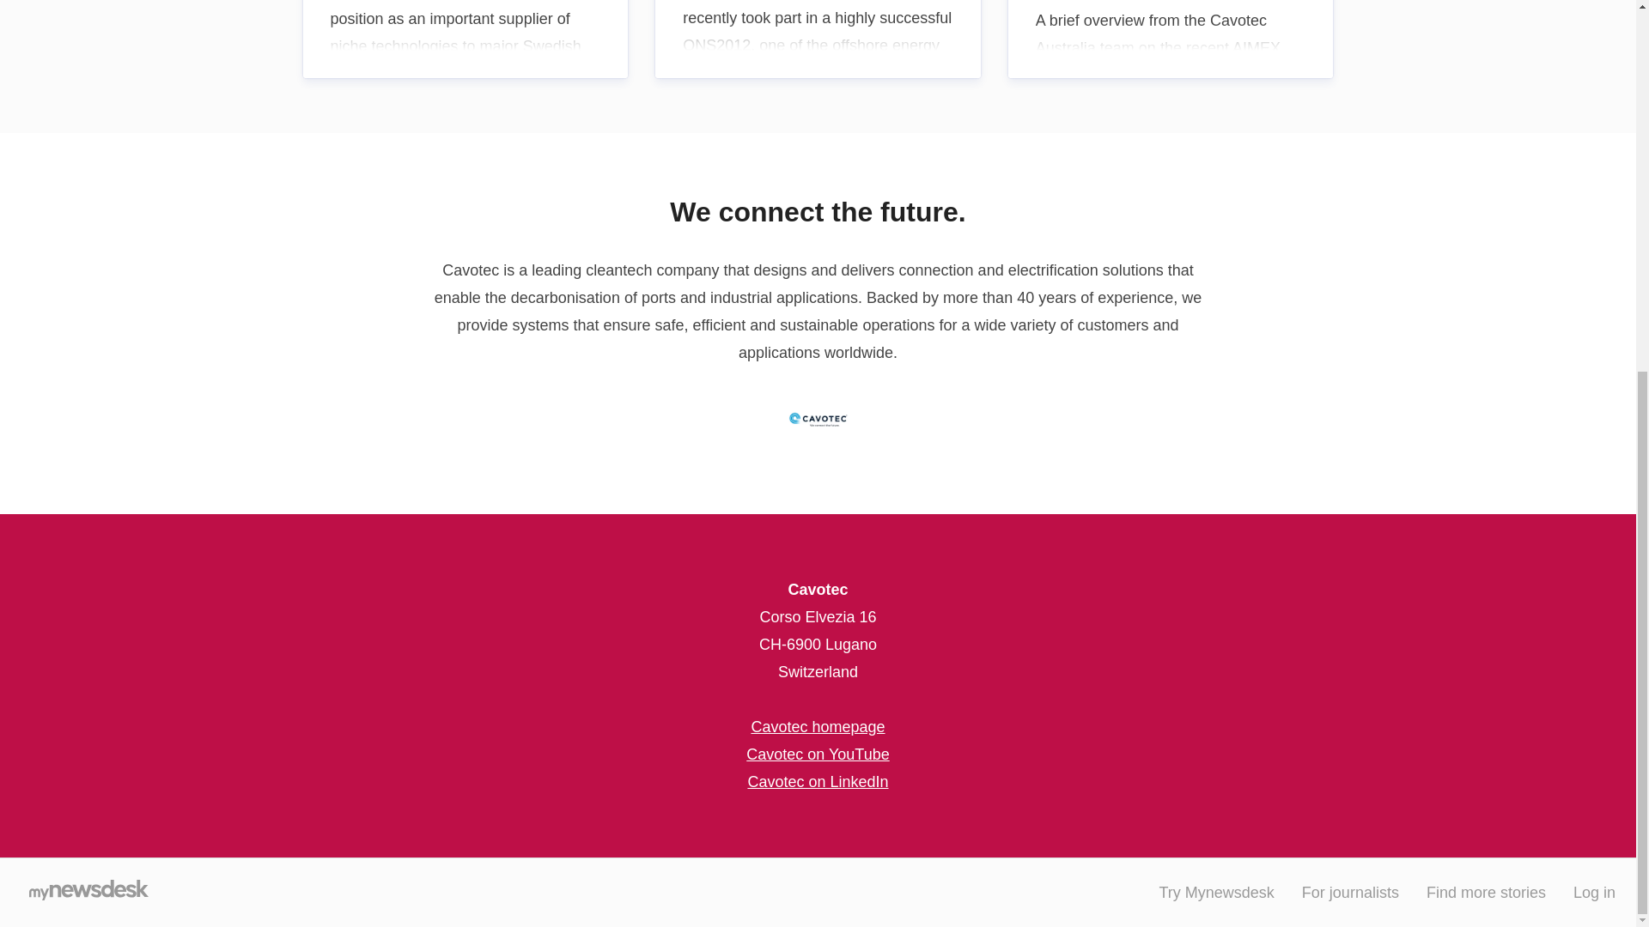  I want to click on Cavotec homepage, so click(817, 727).